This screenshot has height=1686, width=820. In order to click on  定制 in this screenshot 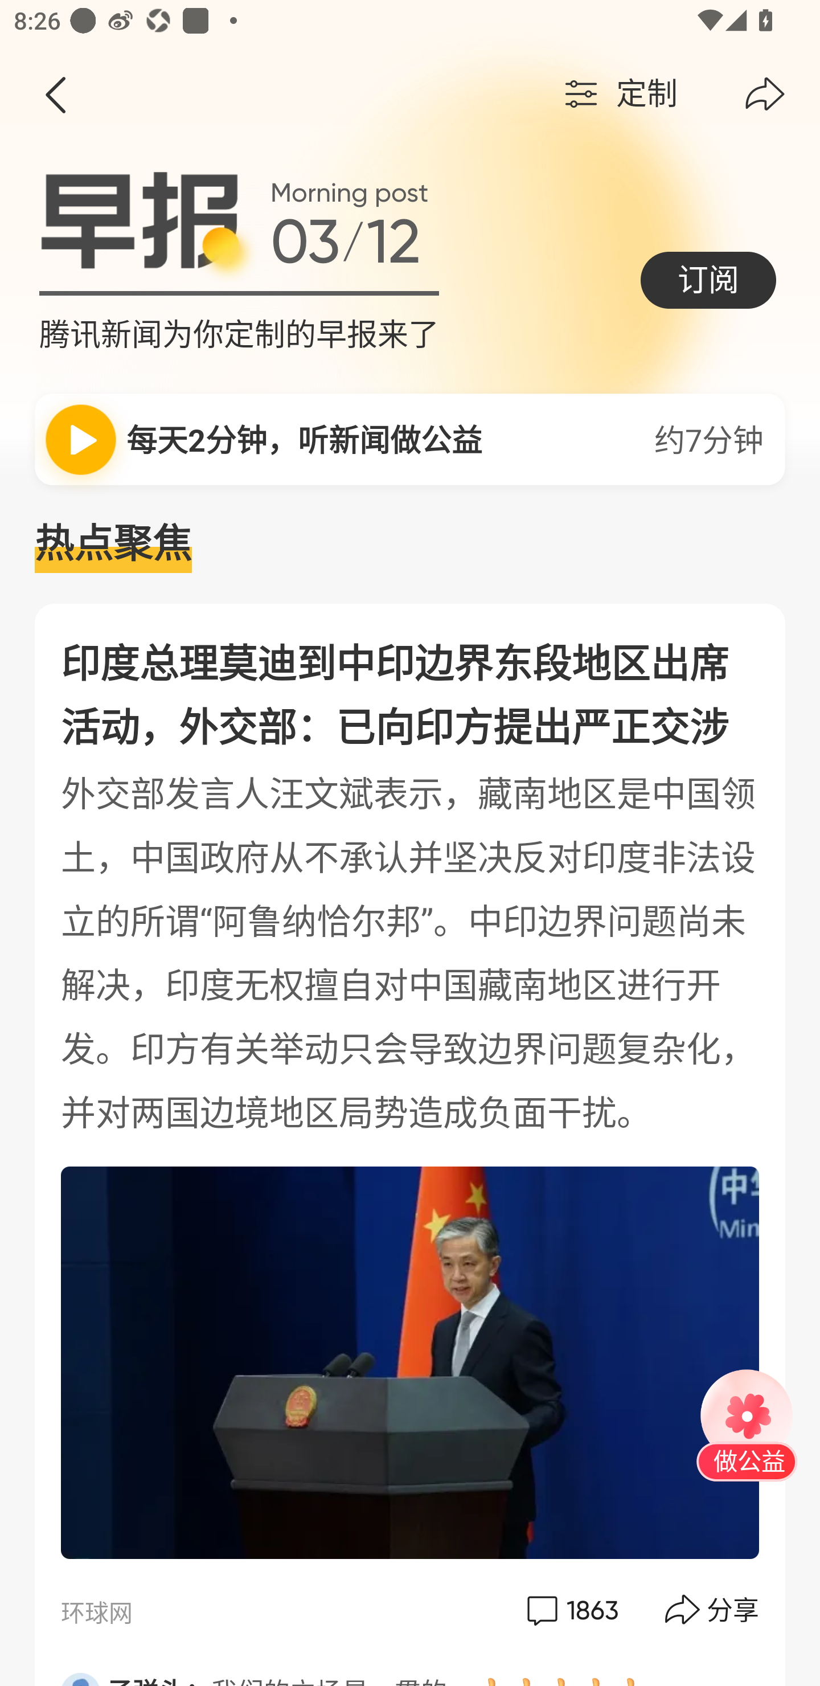, I will do `click(618, 95)`.